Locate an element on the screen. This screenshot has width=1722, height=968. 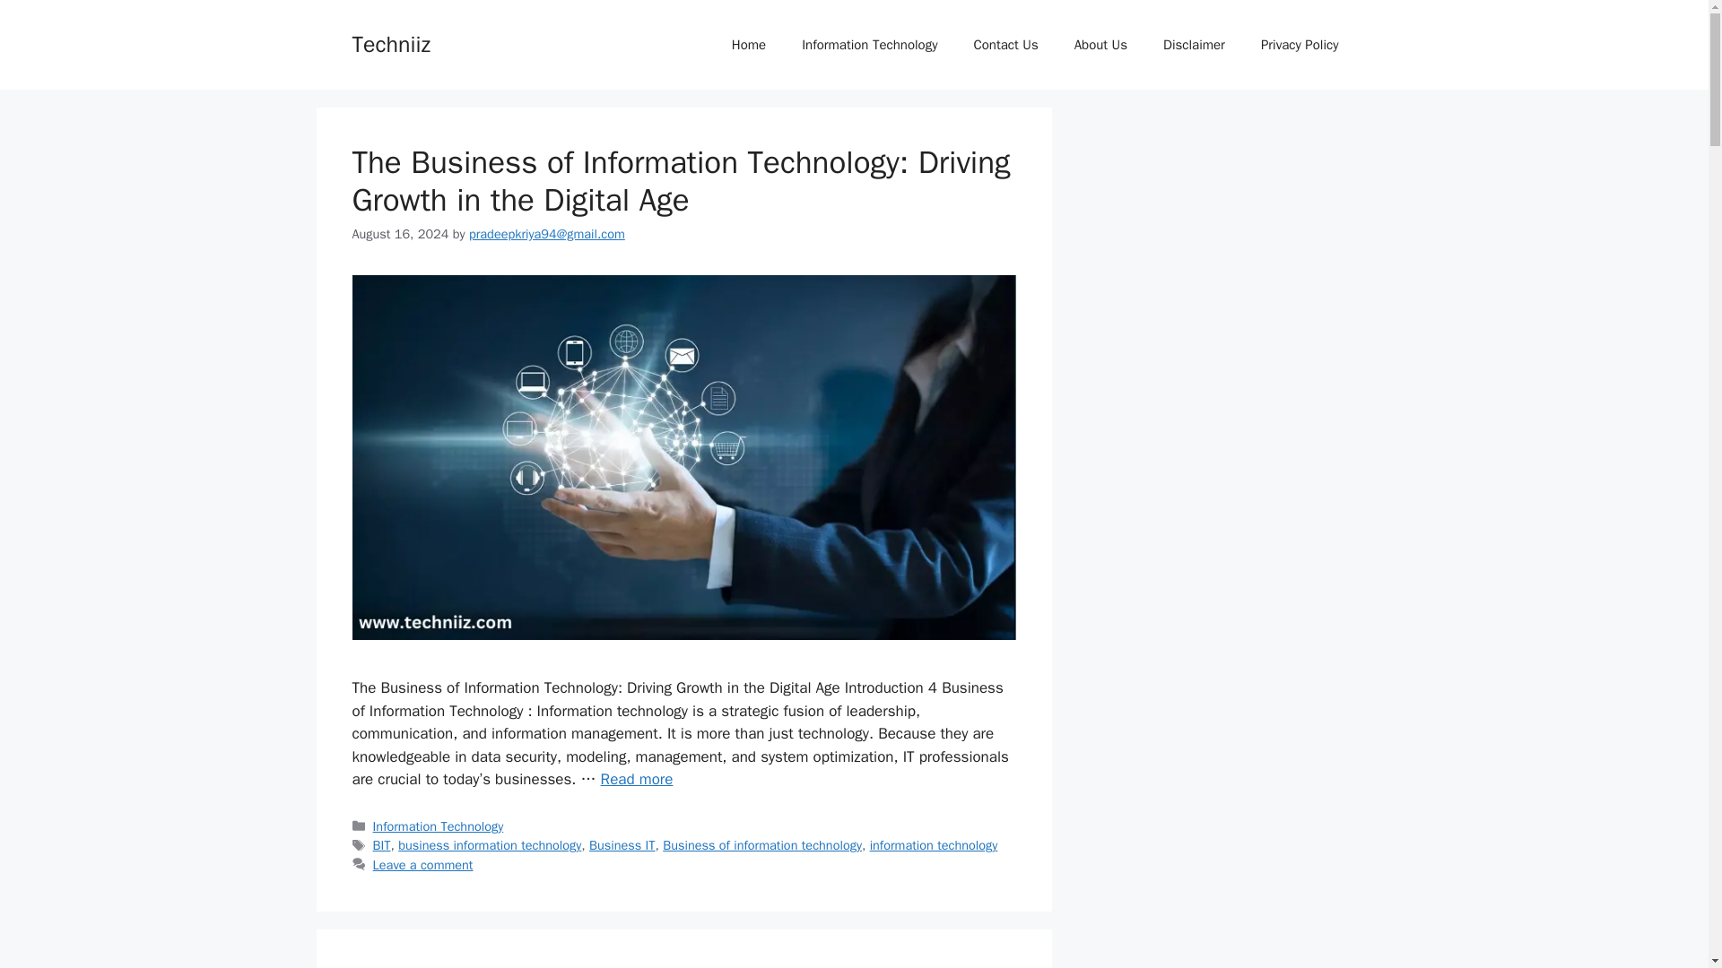
Information Technology is located at coordinates (869, 45).